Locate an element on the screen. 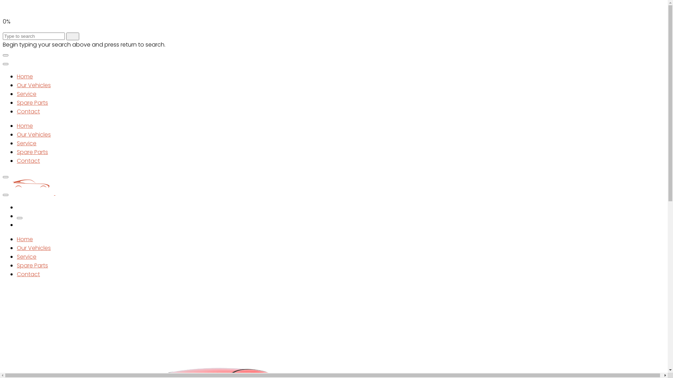 This screenshot has width=673, height=378. Spare Parts is located at coordinates (32, 265).